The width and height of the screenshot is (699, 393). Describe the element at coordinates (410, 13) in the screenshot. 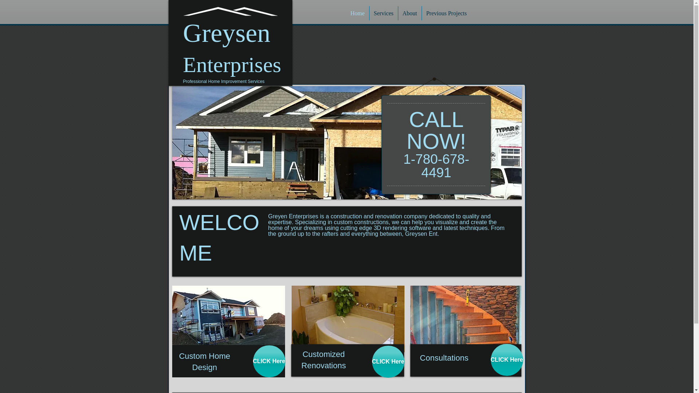

I see `About` at that location.